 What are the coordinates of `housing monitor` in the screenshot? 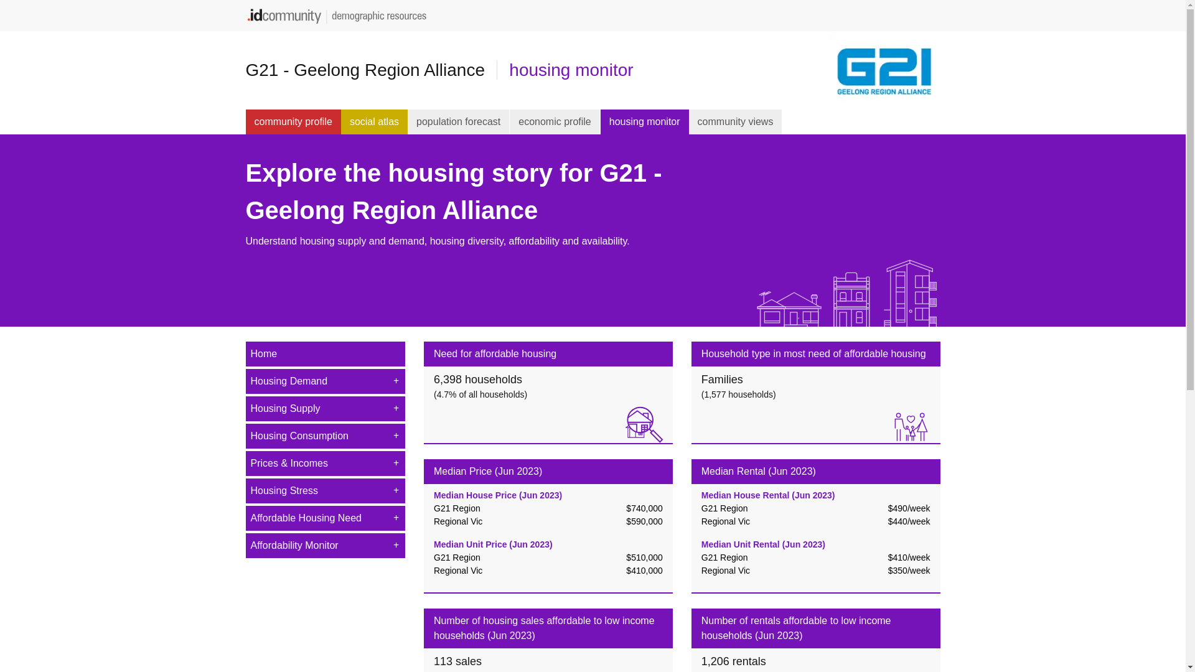 It's located at (645, 122).